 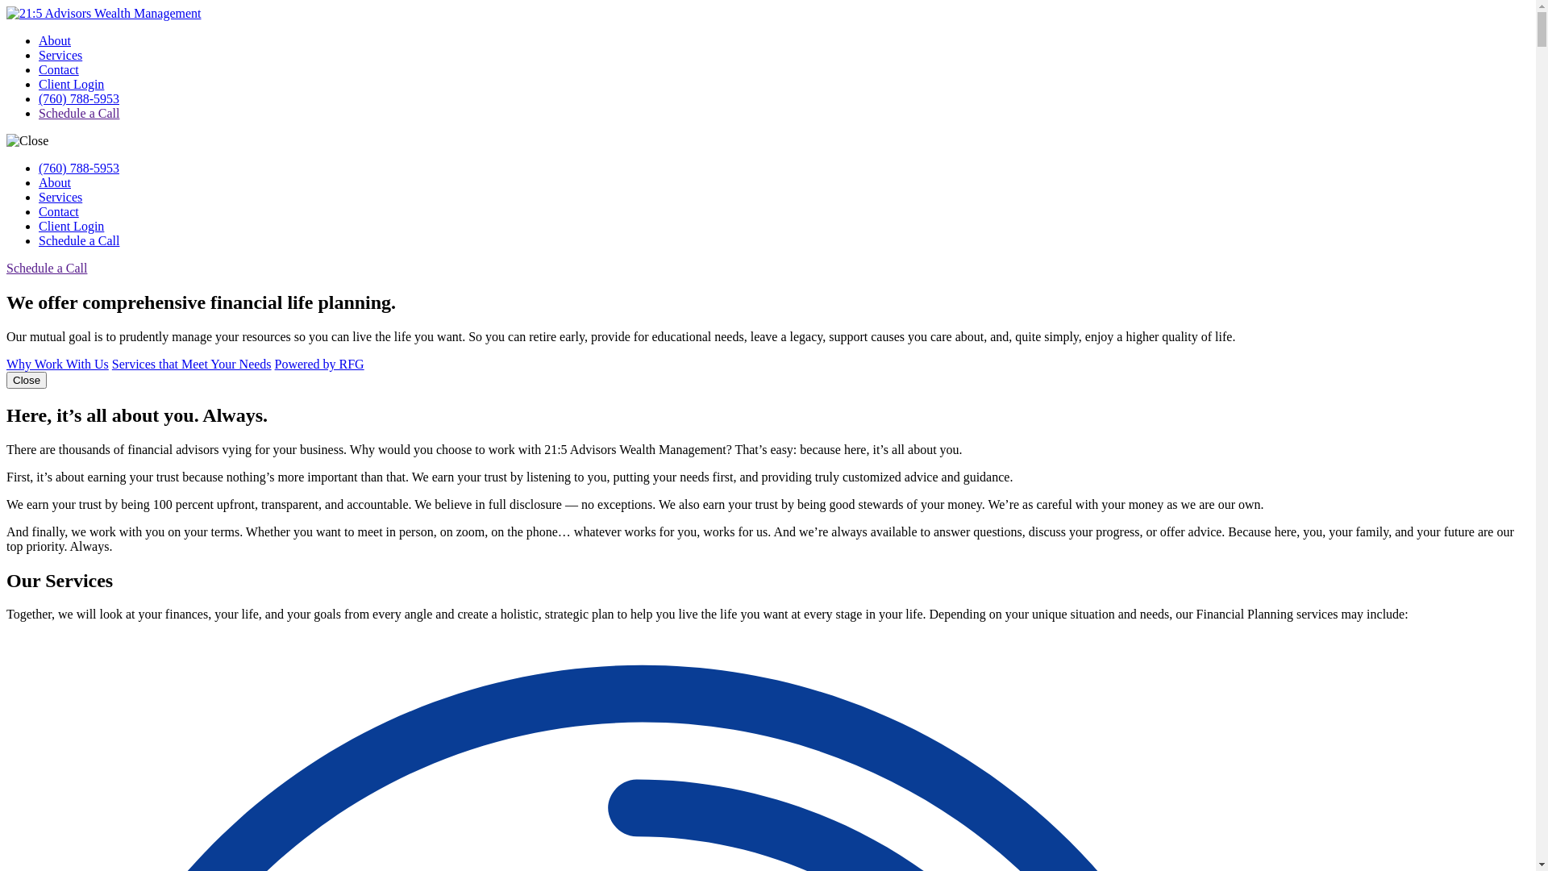 What do you see at coordinates (55, 182) in the screenshot?
I see `About` at bounding box center [55, 182].